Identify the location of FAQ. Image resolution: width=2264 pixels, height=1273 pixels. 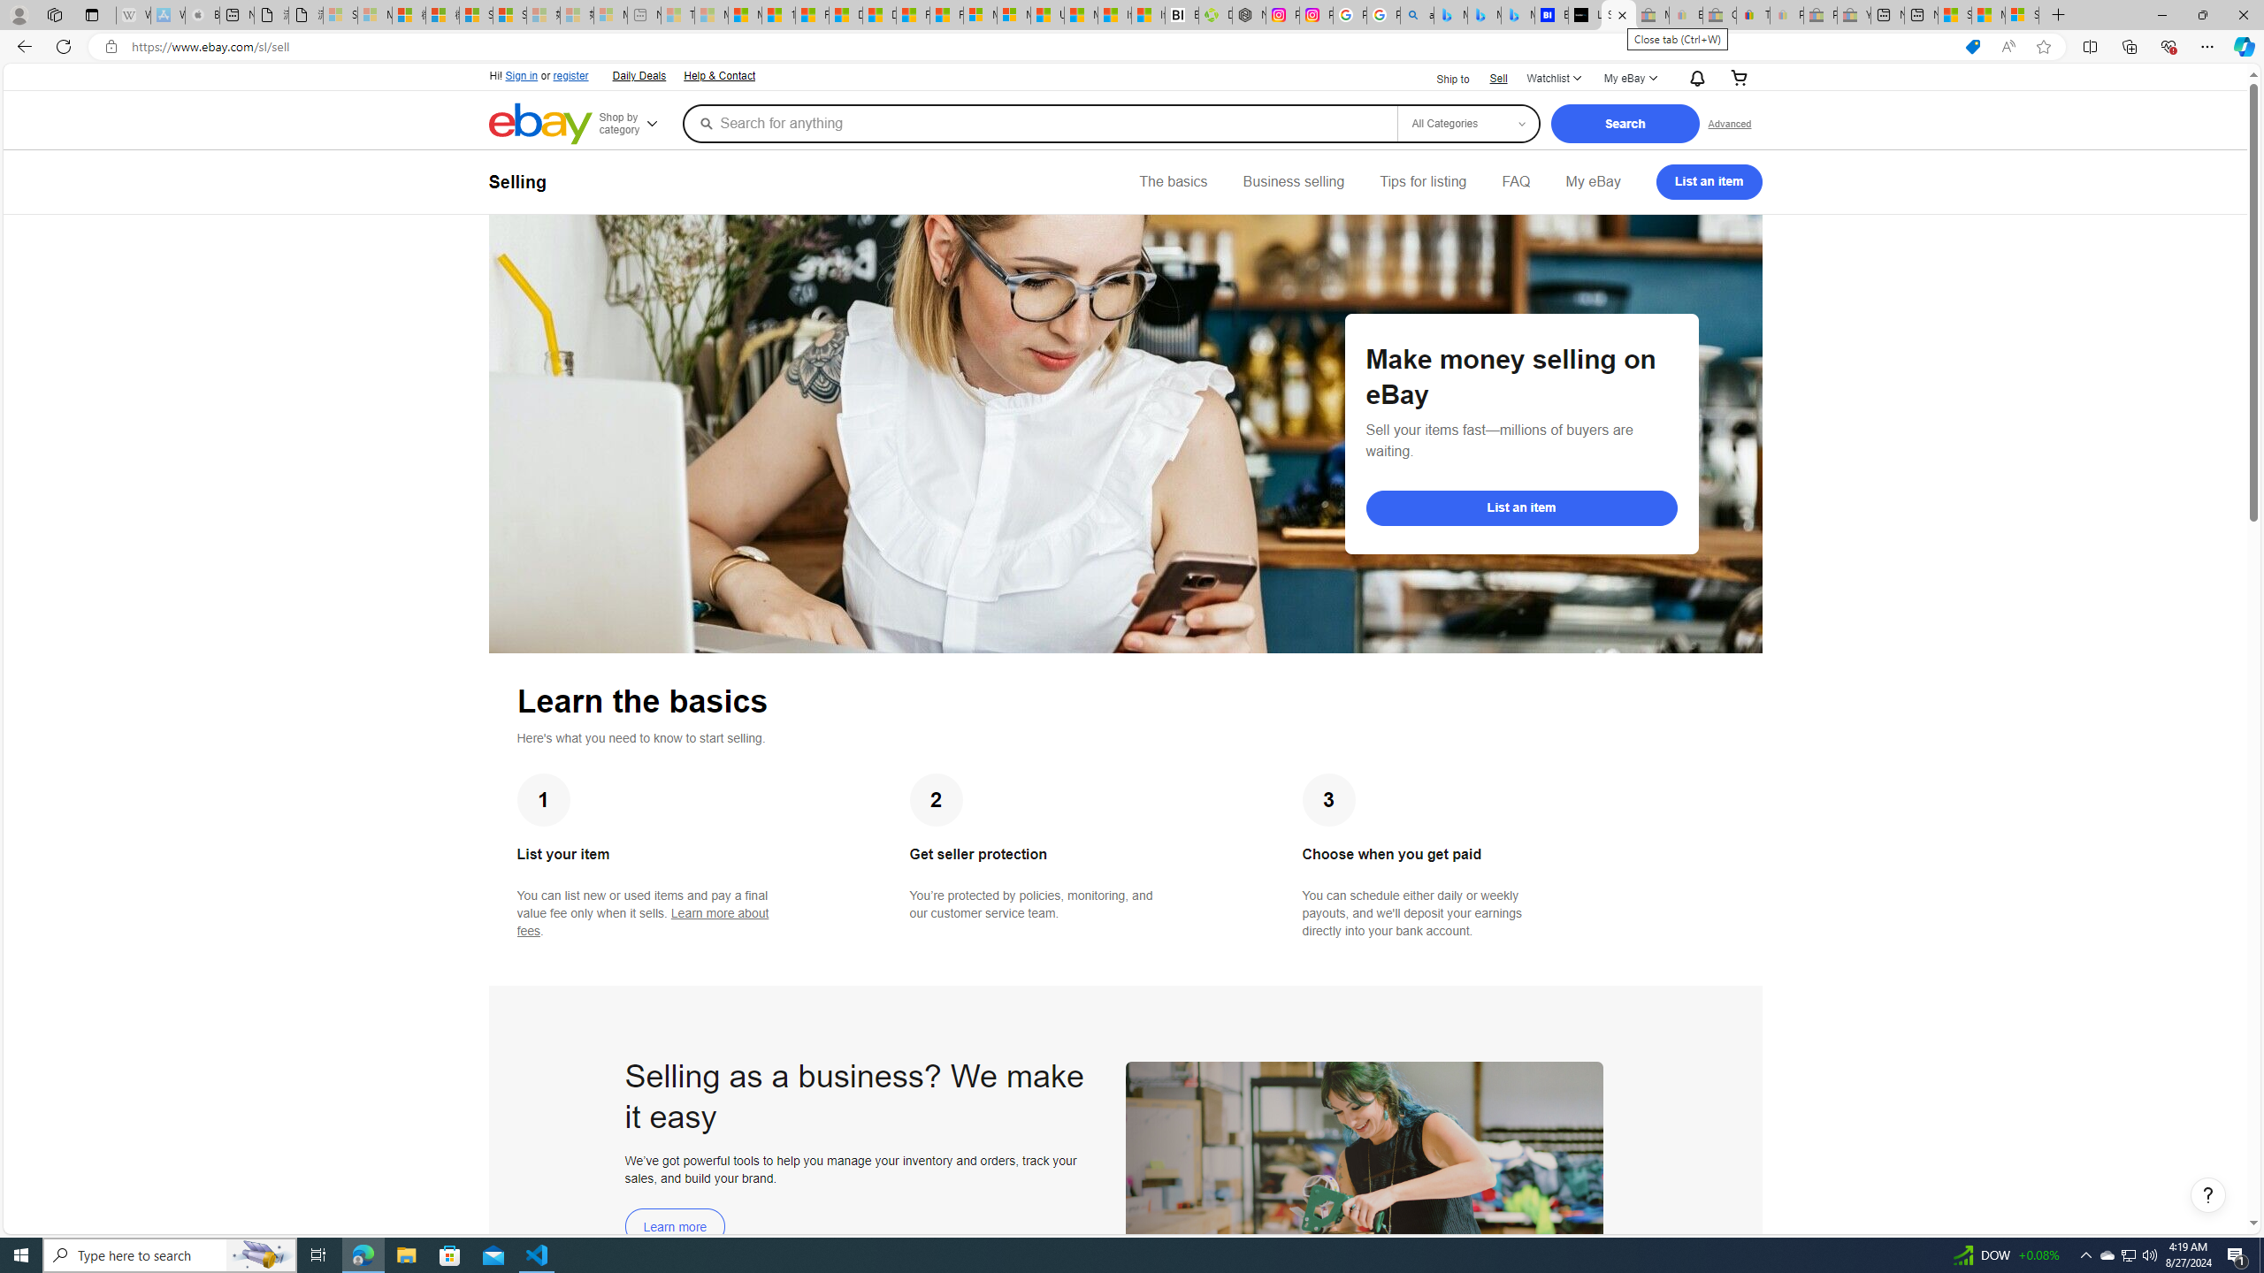
(1516, 182).